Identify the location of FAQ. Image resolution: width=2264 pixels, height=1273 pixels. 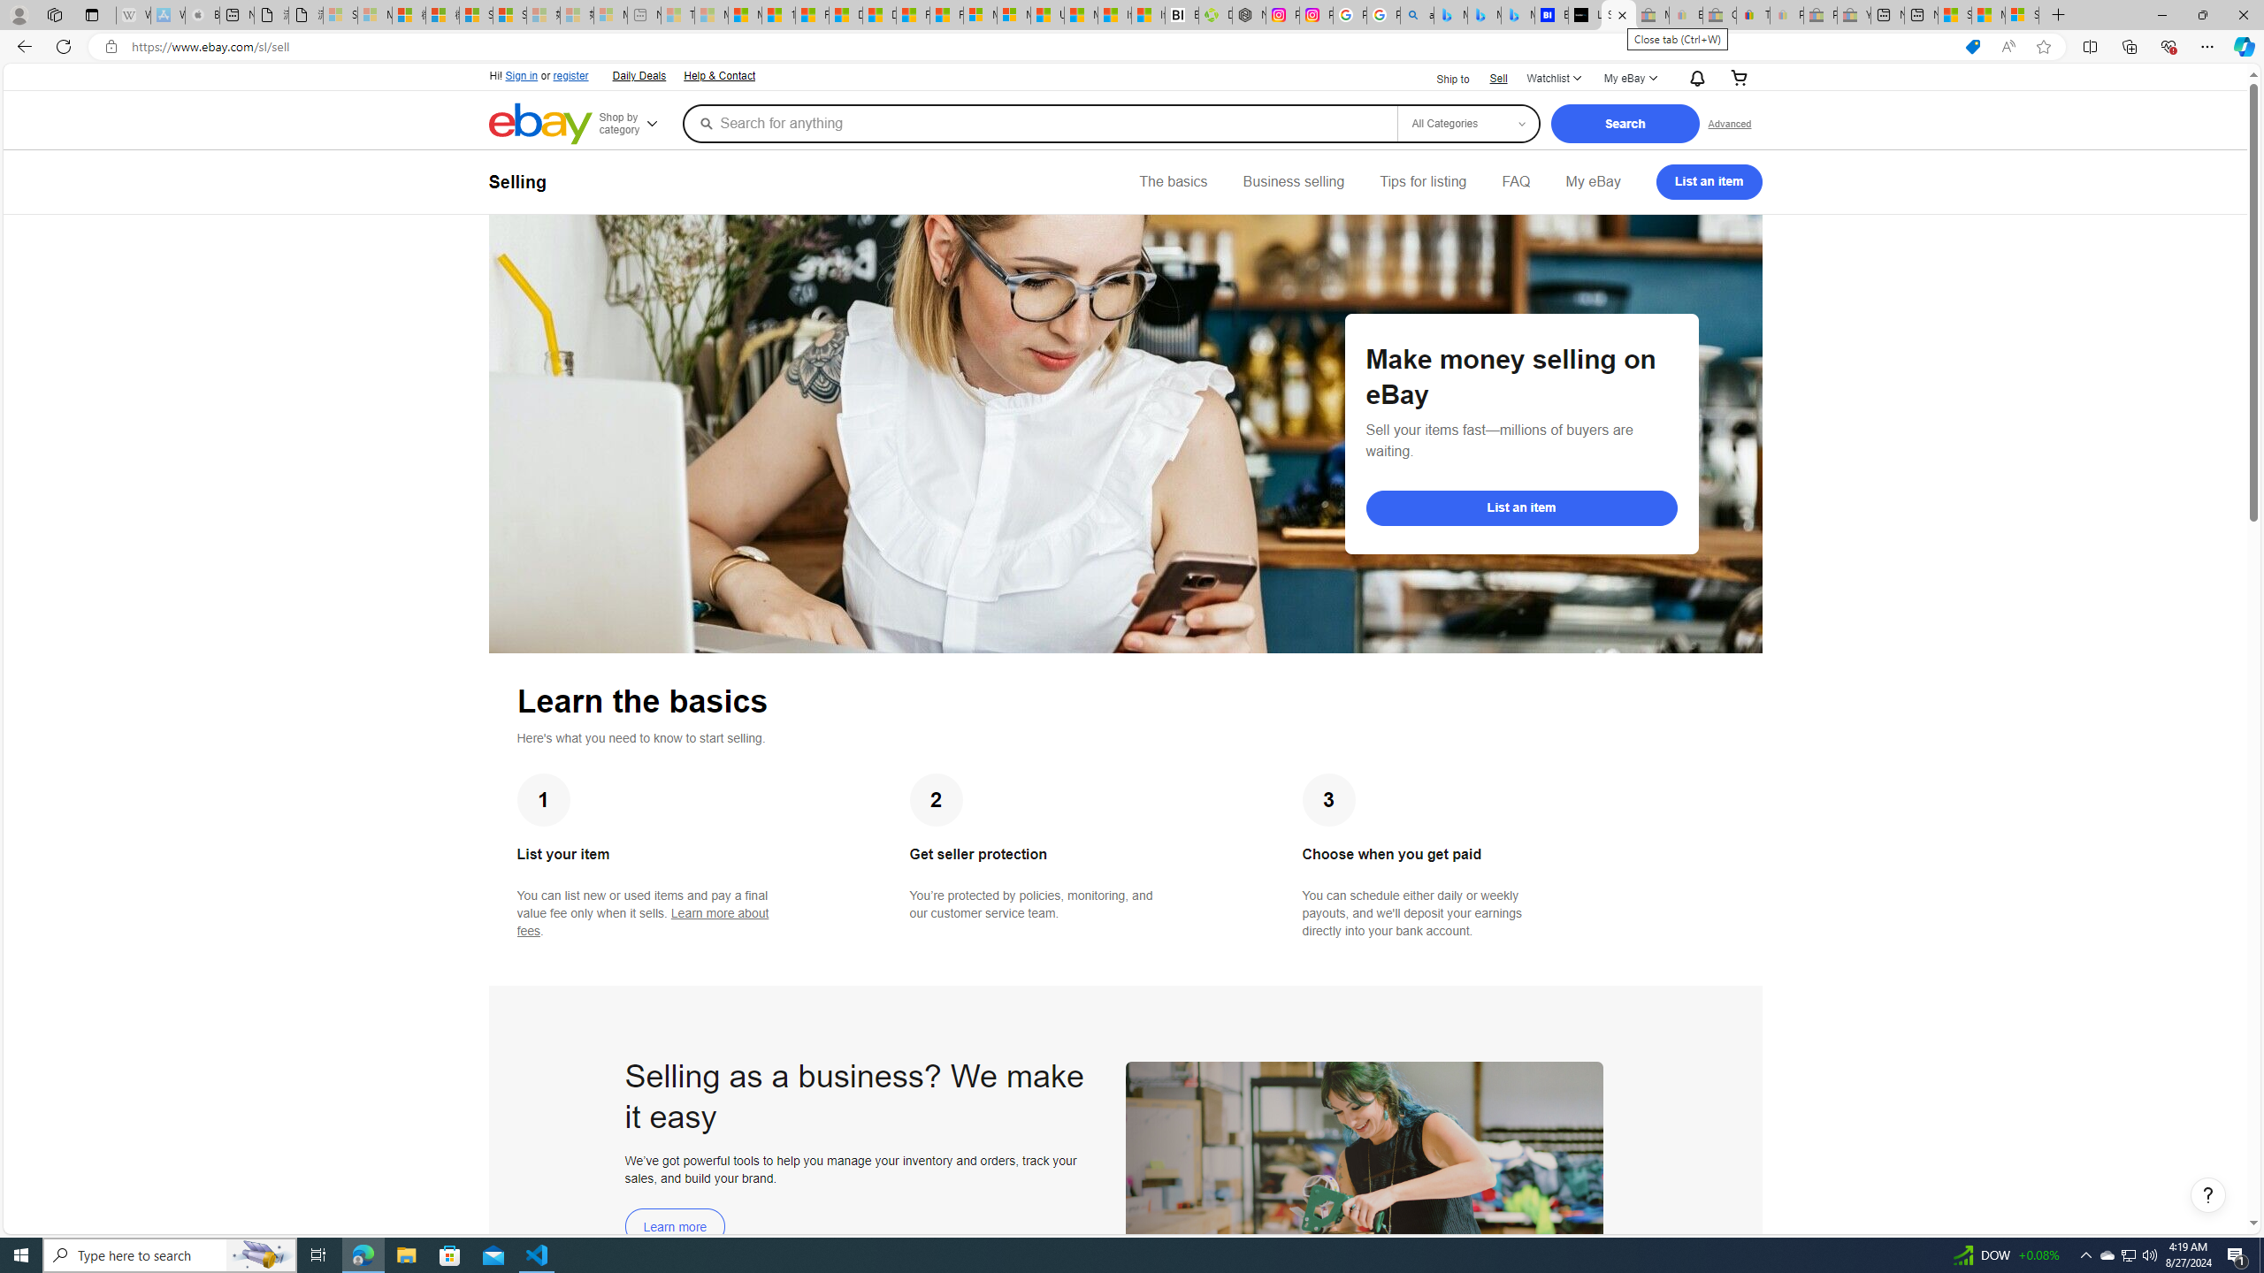
(1516, 182).